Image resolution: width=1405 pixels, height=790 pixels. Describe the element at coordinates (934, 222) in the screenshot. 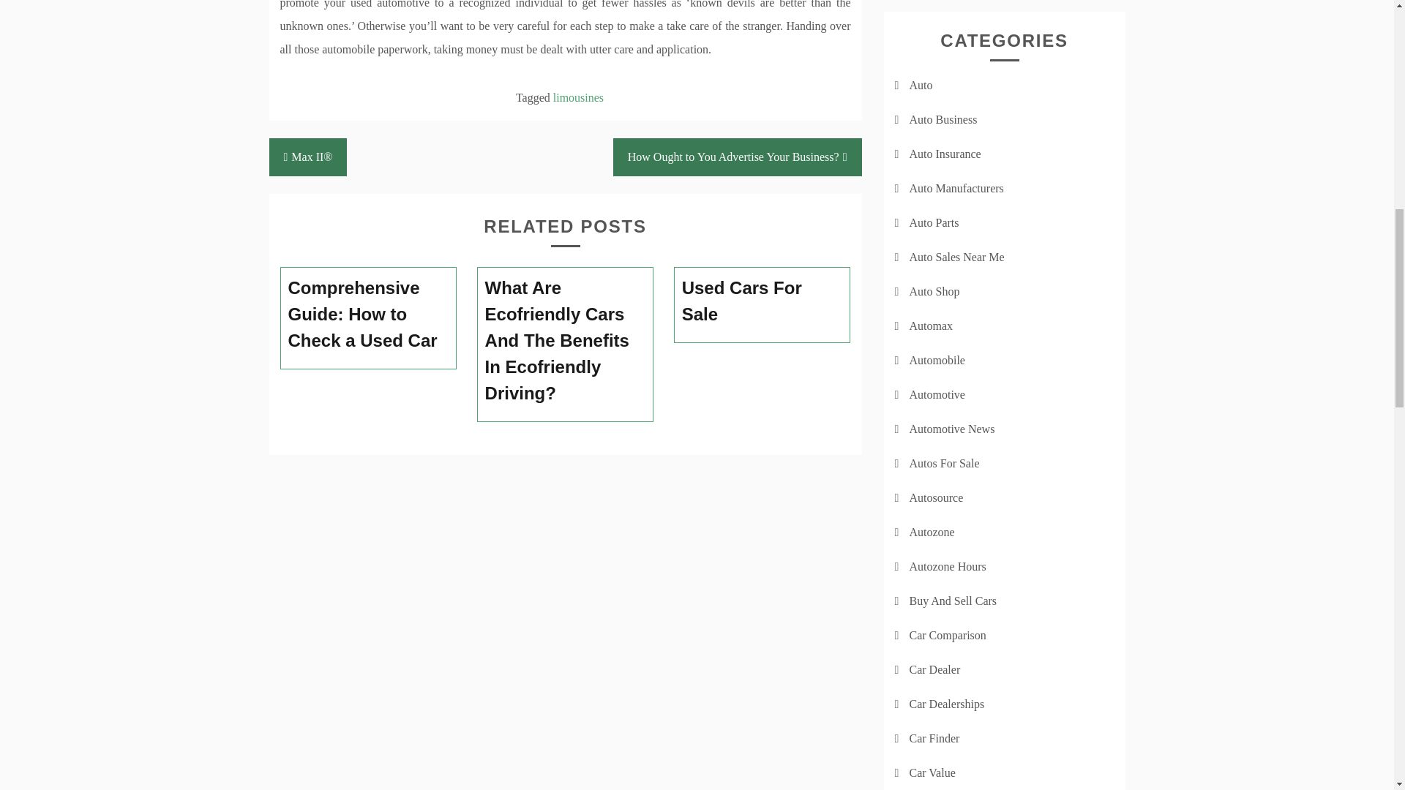

I see `Auto Parts` at that location.